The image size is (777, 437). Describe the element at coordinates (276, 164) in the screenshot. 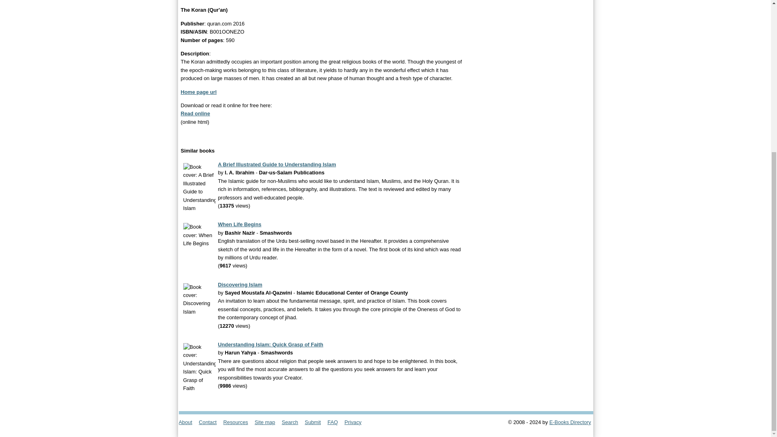

I see `A Brief Illustrated Guide to Understanding Islam` at that location.